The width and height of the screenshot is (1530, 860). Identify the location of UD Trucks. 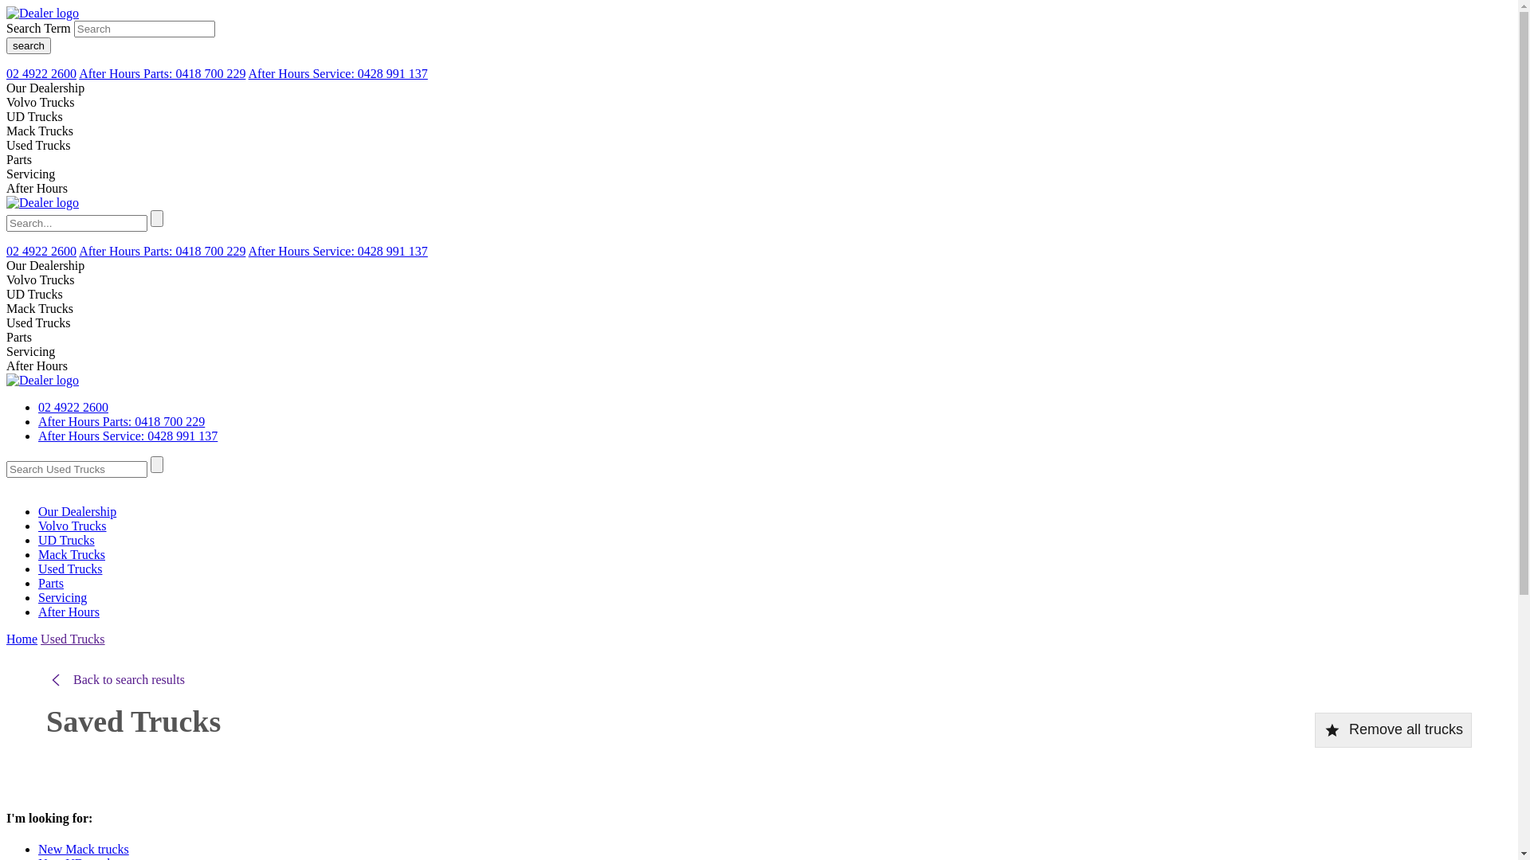
(67, 540).